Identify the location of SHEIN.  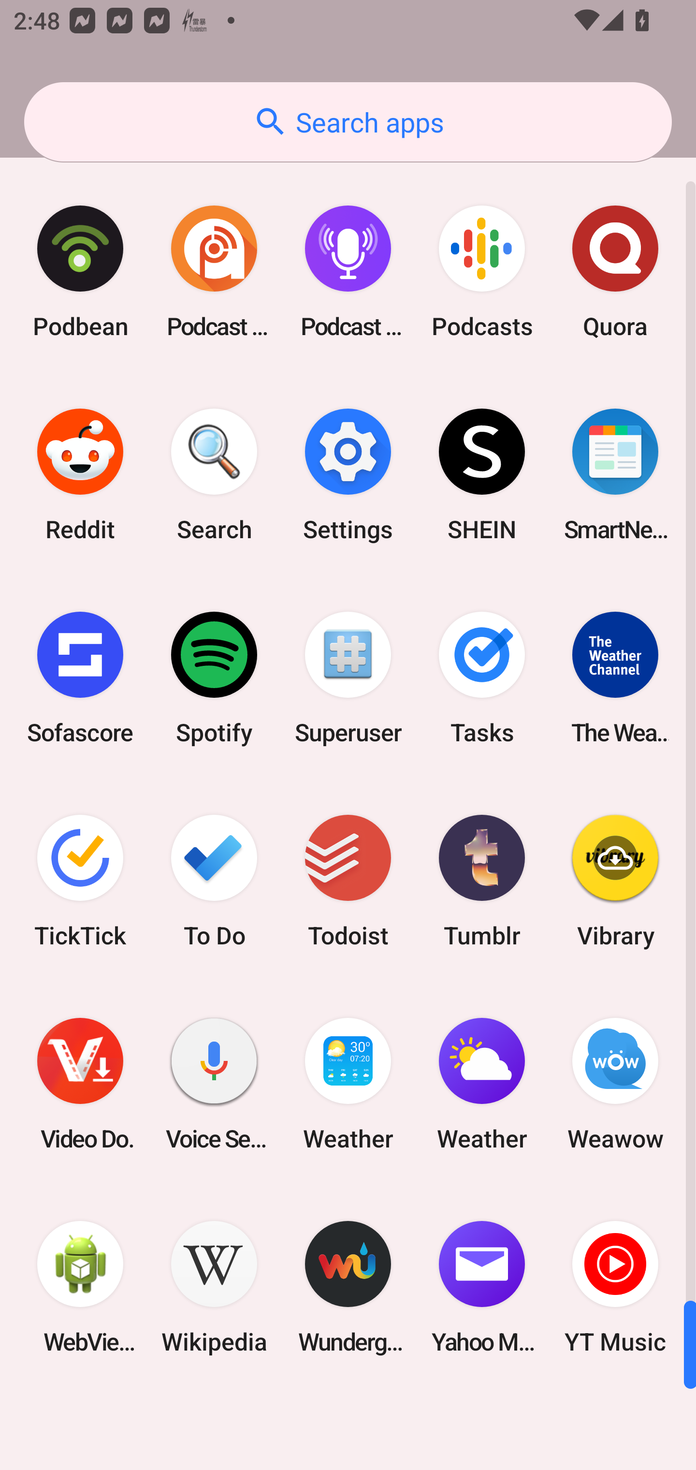
(481, 475).